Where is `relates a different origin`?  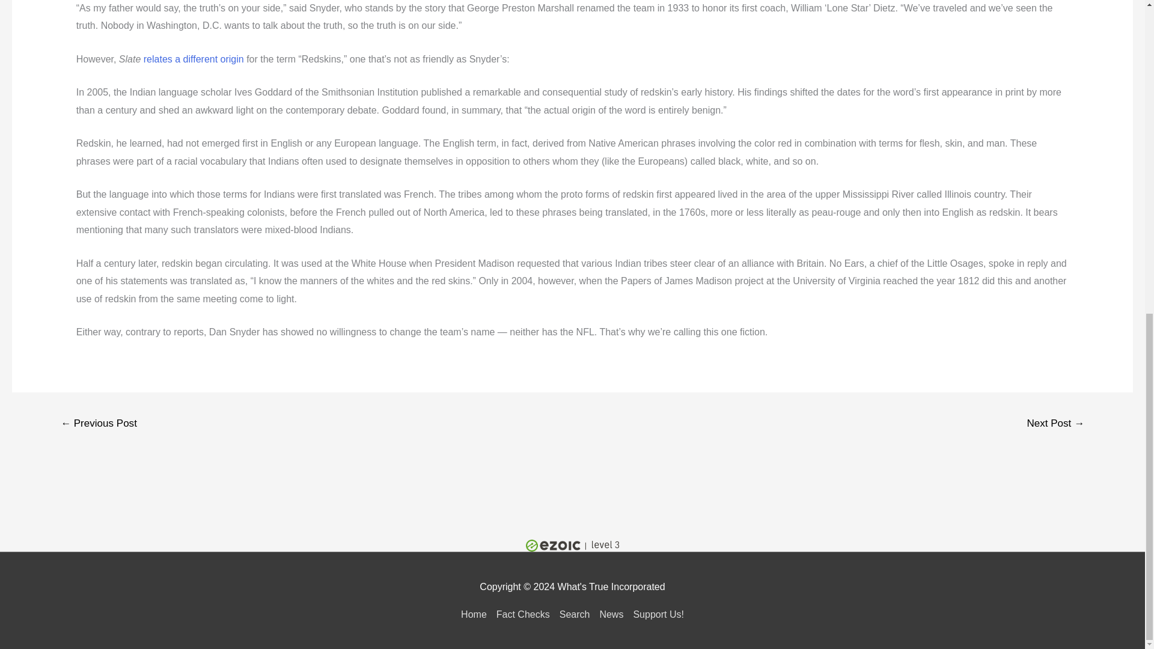 relates a different origin is located at coordinates (194, 59).